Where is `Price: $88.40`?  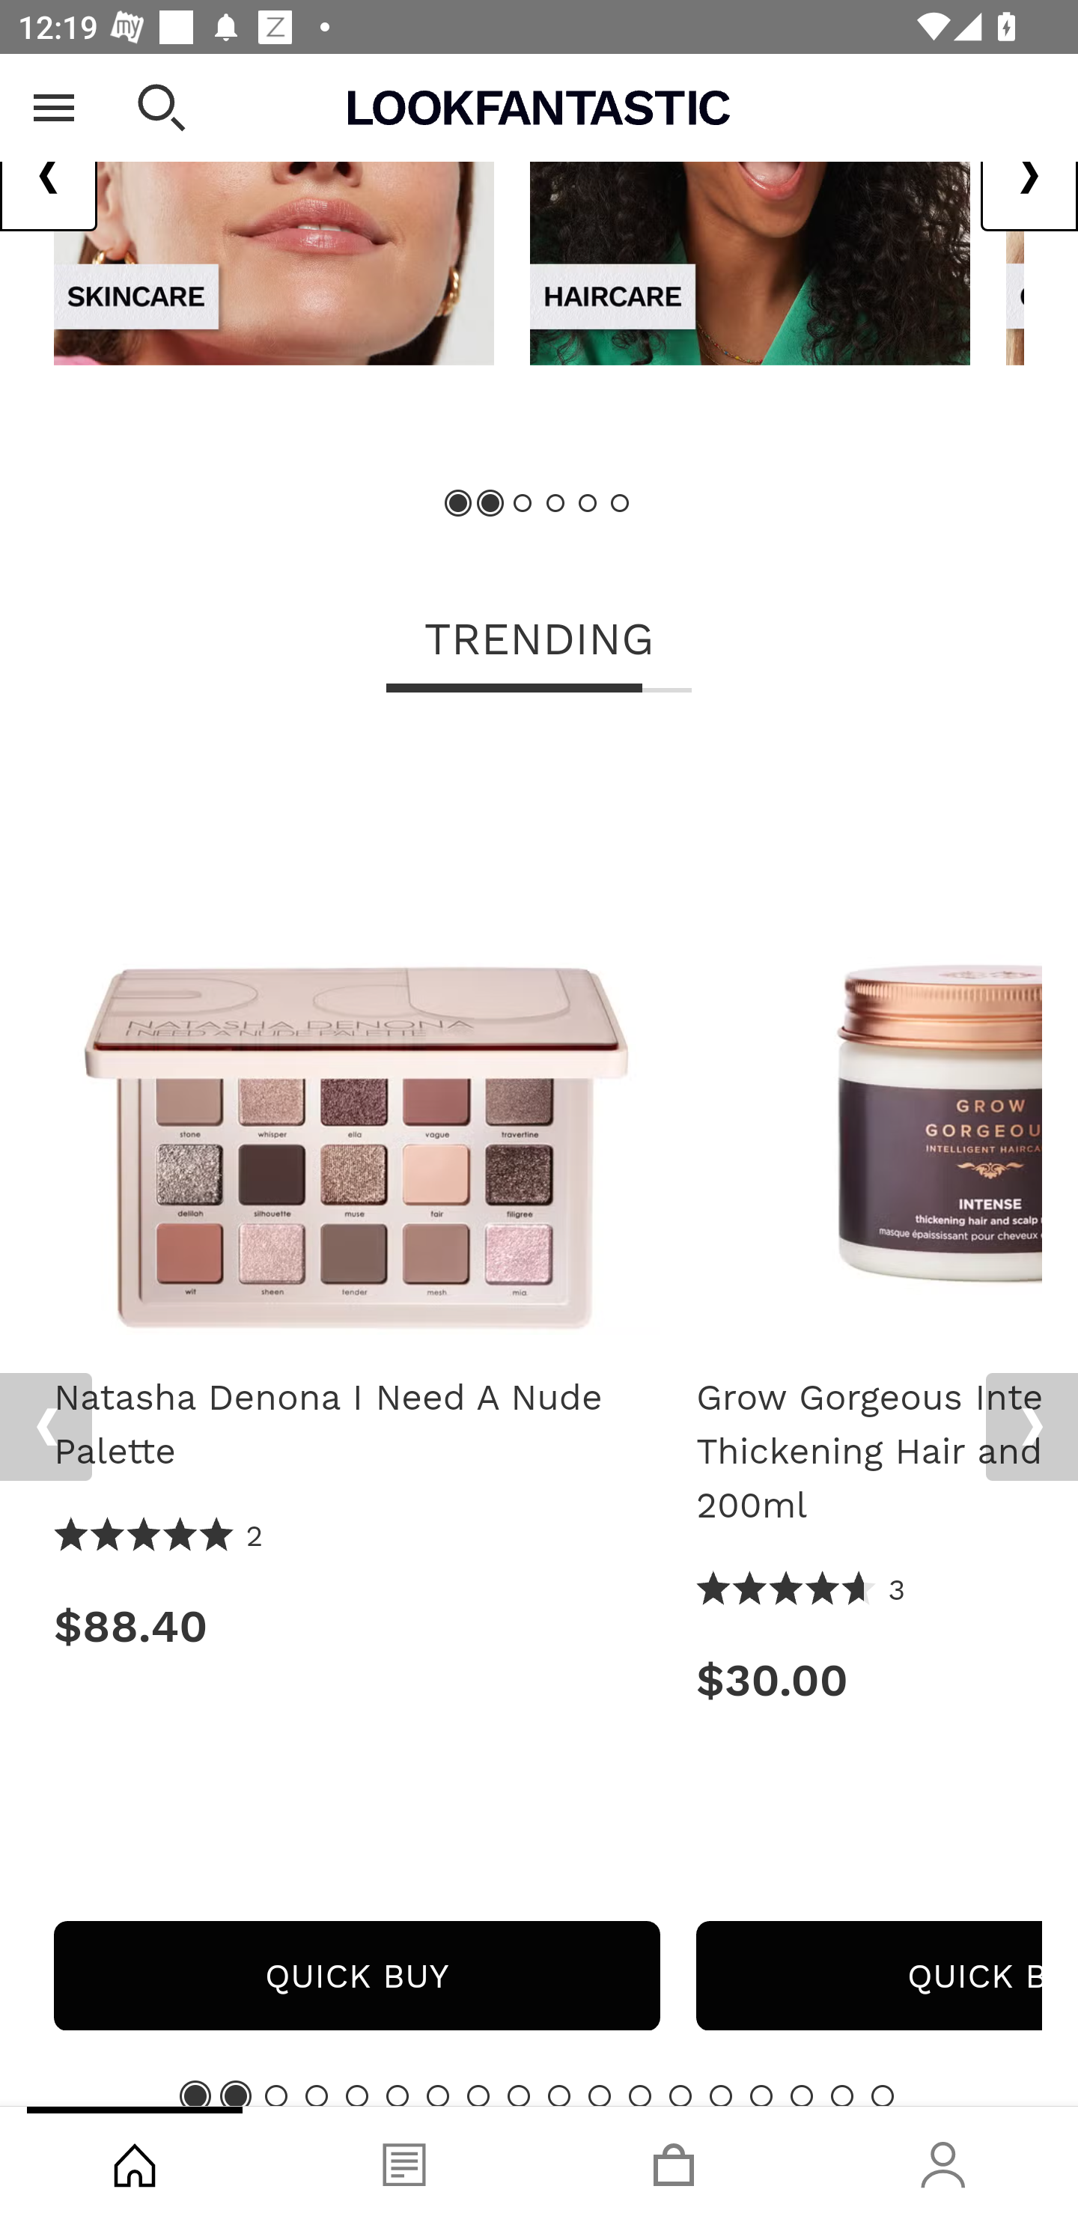
Price: $88.40 is located at coordinates (356, 1628).